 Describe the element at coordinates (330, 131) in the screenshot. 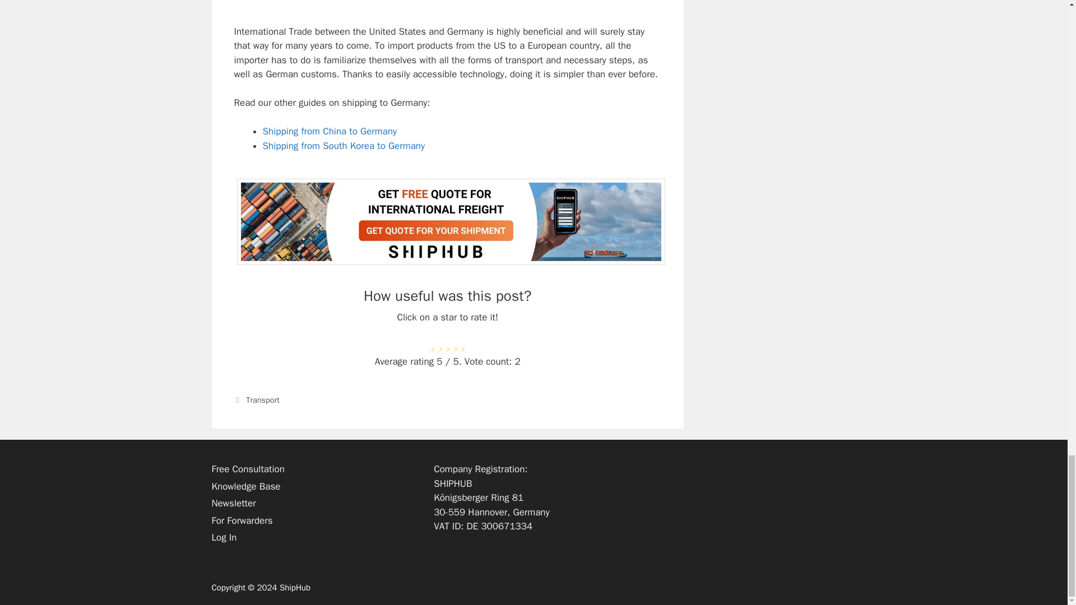

I see `Shipping from China to Germany` at that location.